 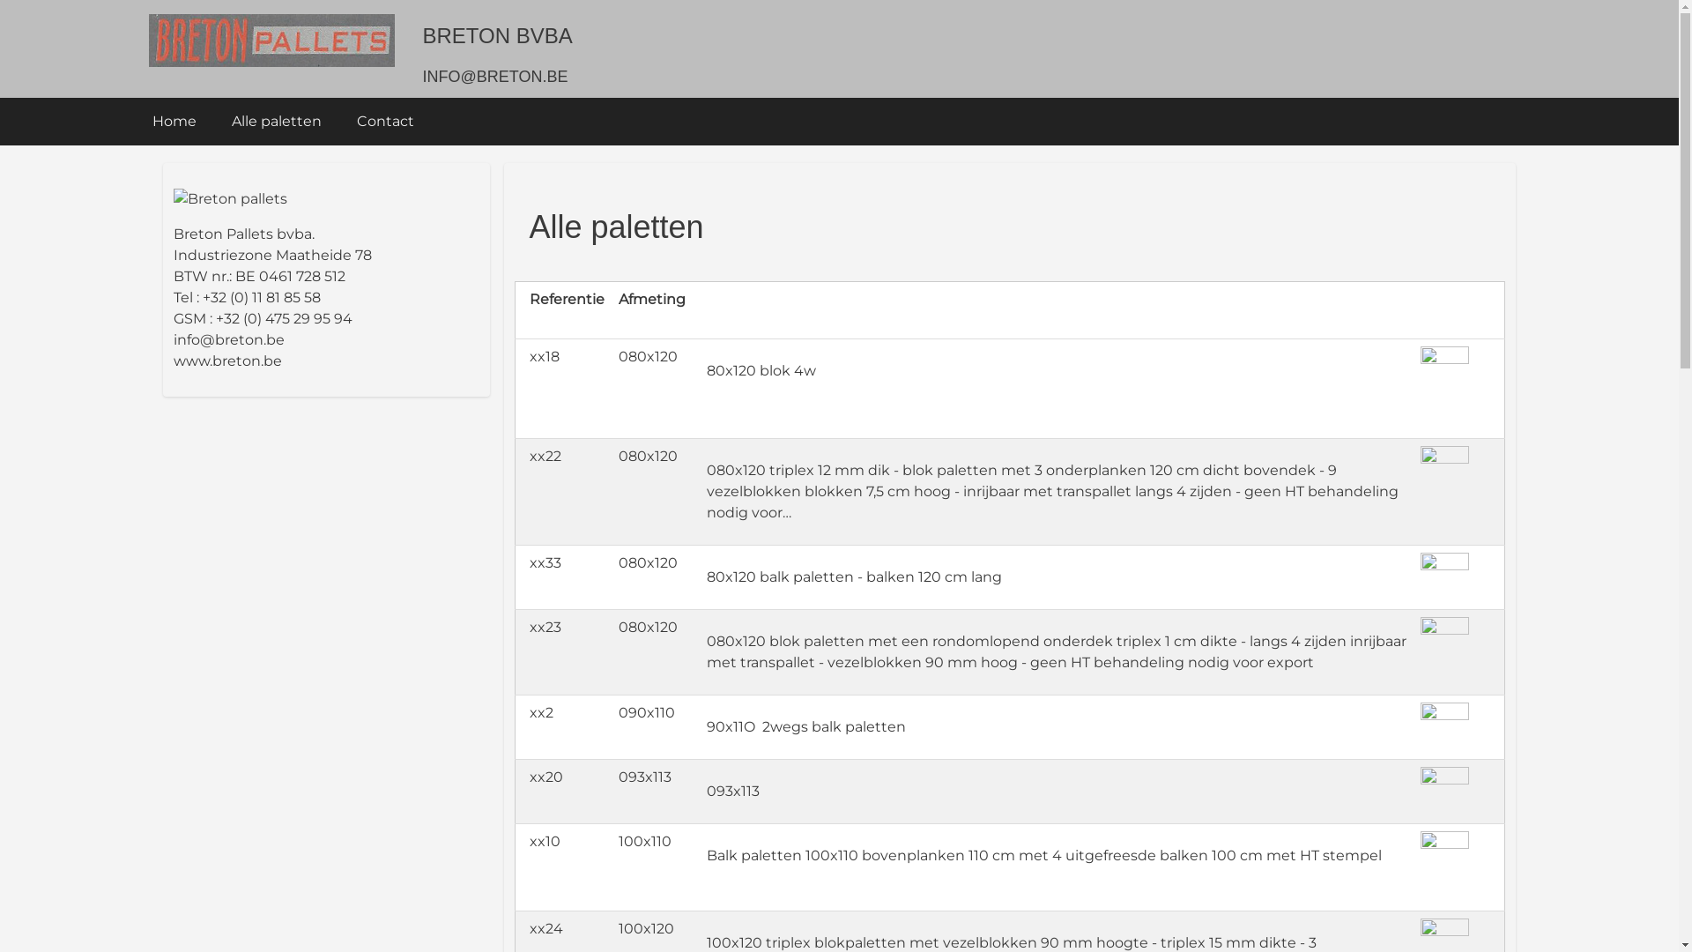 What do you see at coordinates (174, 122) in the screenshot?
I see `Home` at bounding box center [174, 122].